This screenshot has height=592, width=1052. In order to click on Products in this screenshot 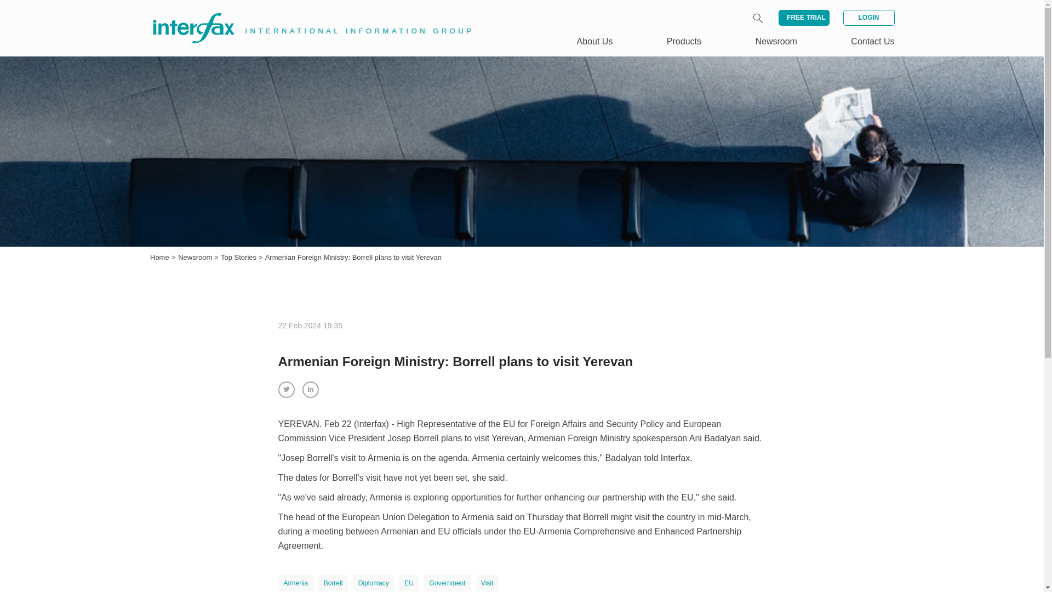, I will do `click(684, 41)`.